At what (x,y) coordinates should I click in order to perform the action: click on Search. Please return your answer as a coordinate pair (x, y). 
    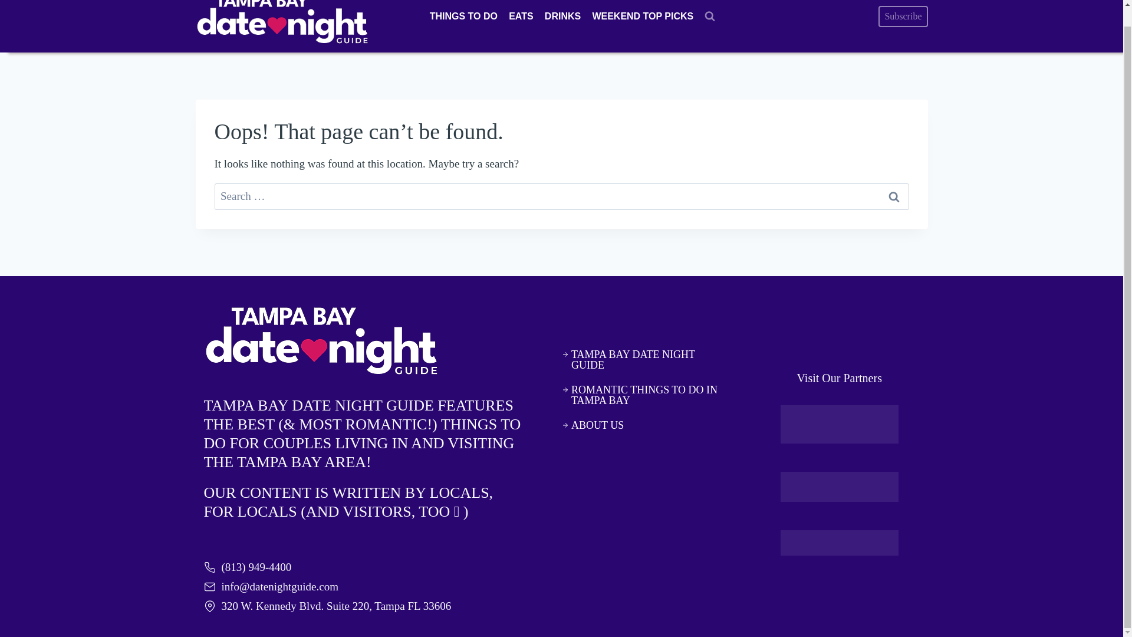
    Looking at the image, I should click on (894, 197).